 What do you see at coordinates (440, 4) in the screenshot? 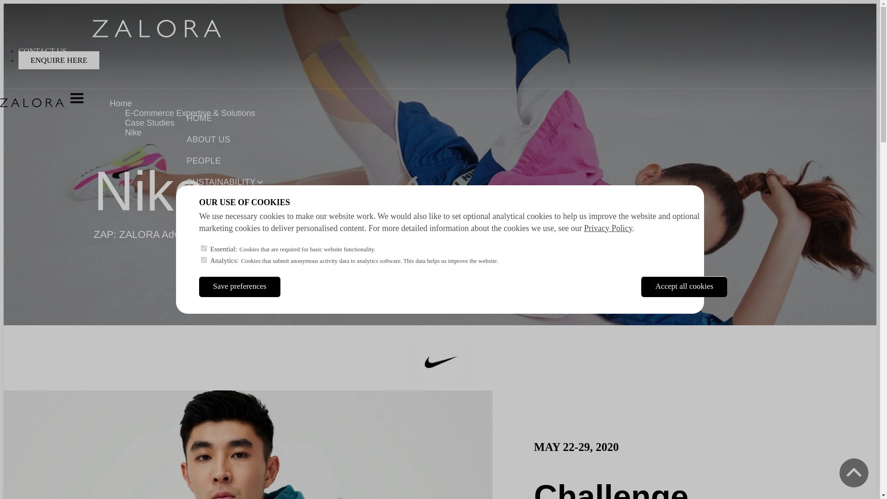
I see `Skip to main content` at bounding box center [440, 4].